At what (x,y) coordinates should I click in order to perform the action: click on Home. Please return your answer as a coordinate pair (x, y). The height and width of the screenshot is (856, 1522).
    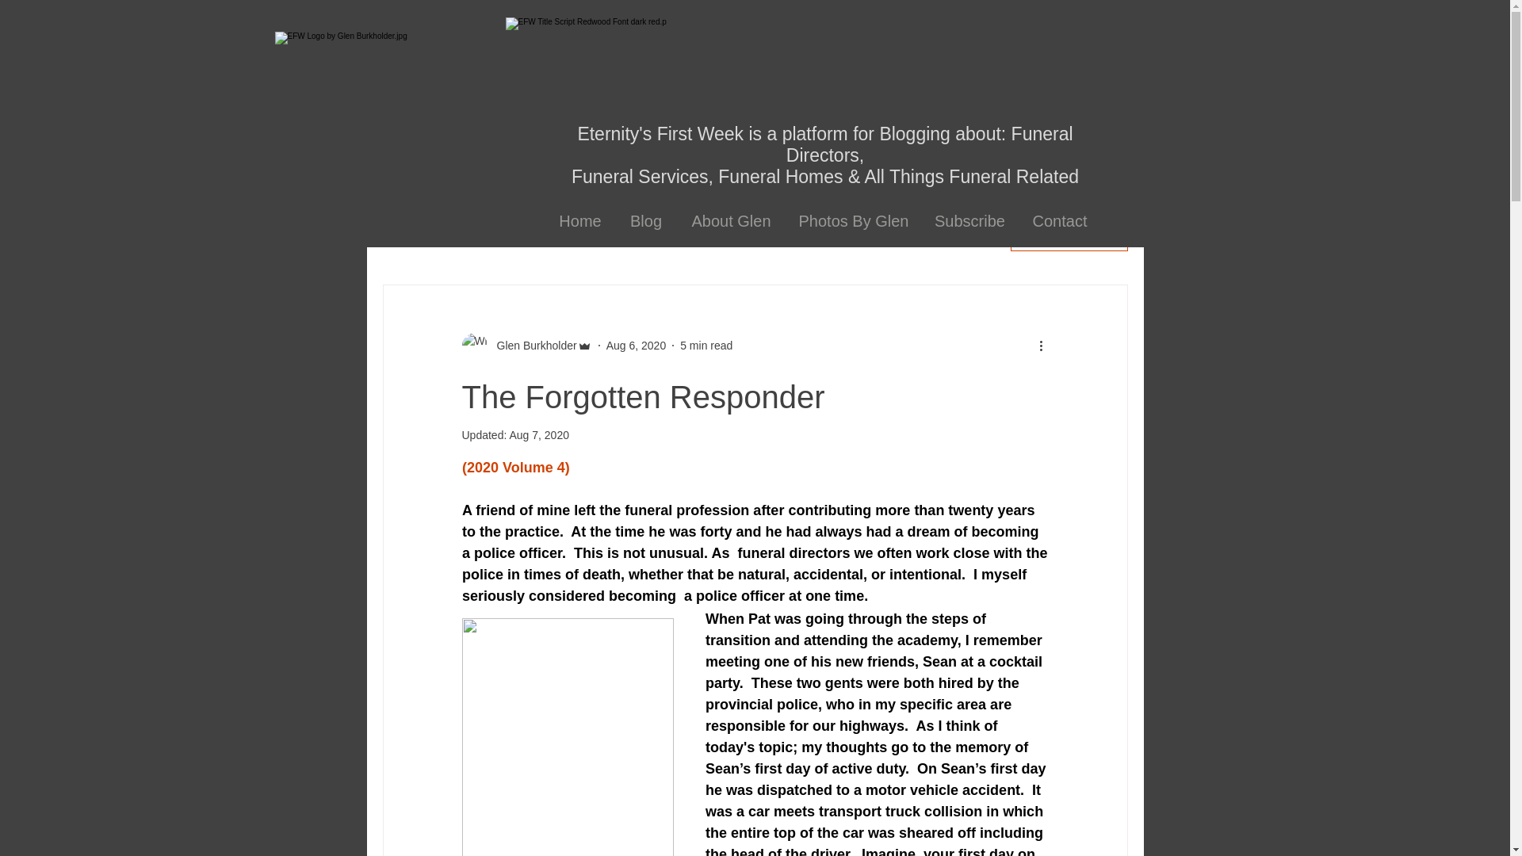
    Looking at the image, I should click on (580, 222).